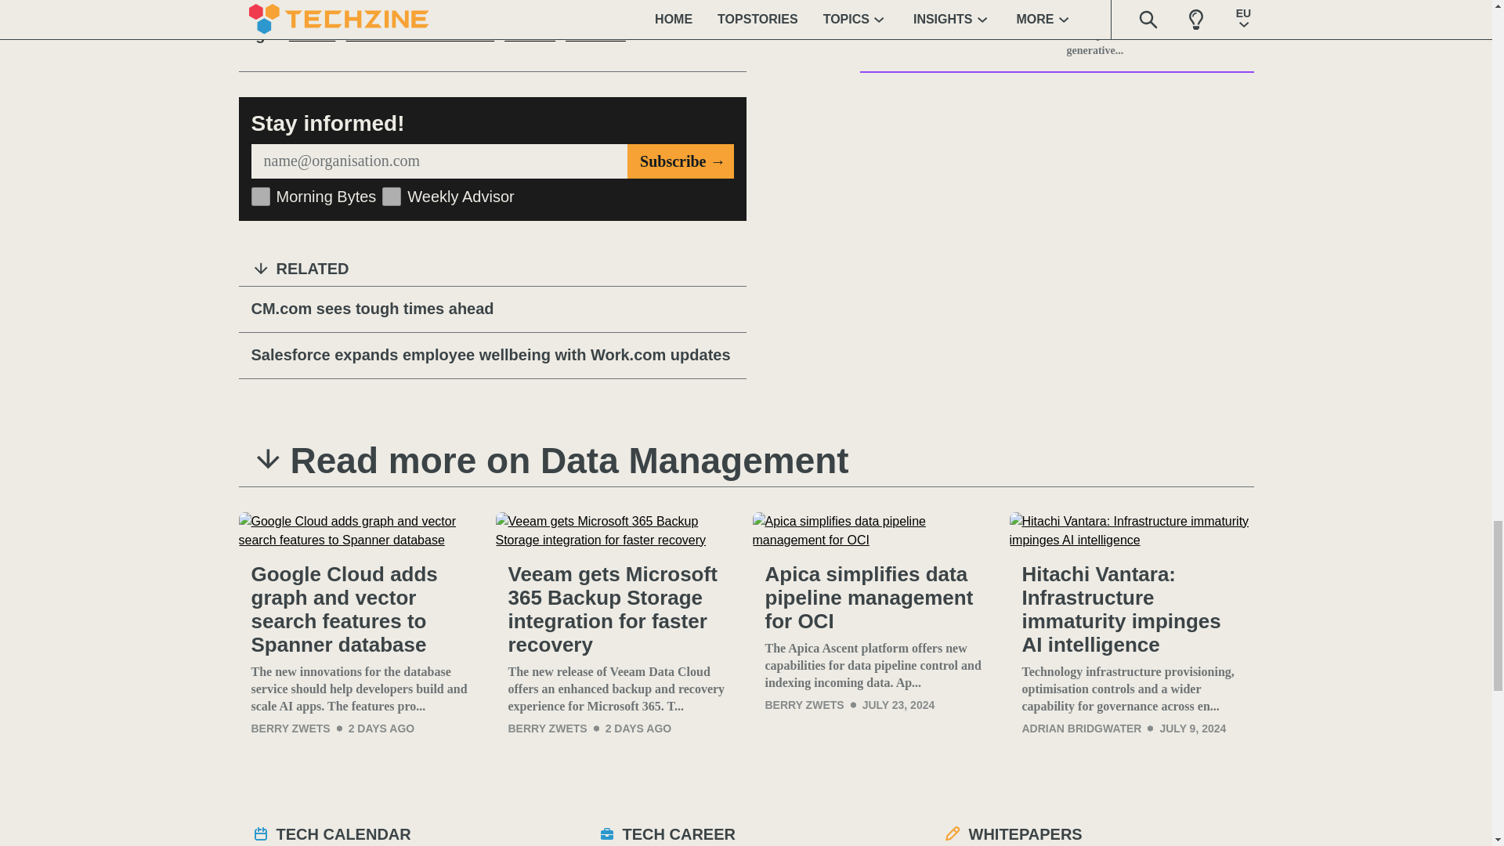 Image resolution: width=1504 pixels, height=846 pixels. Describe the element at coordinates (874, 531) in the screenshot. I see `Apica simplifies data pipeline management for OCI` at that location.